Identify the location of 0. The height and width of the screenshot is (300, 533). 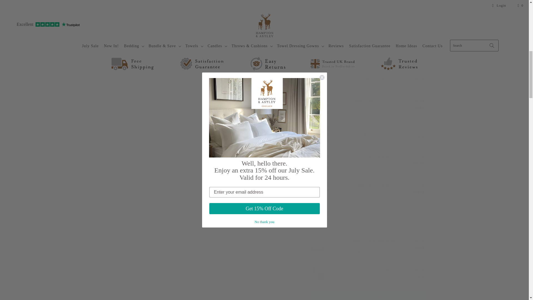
(413, 113).